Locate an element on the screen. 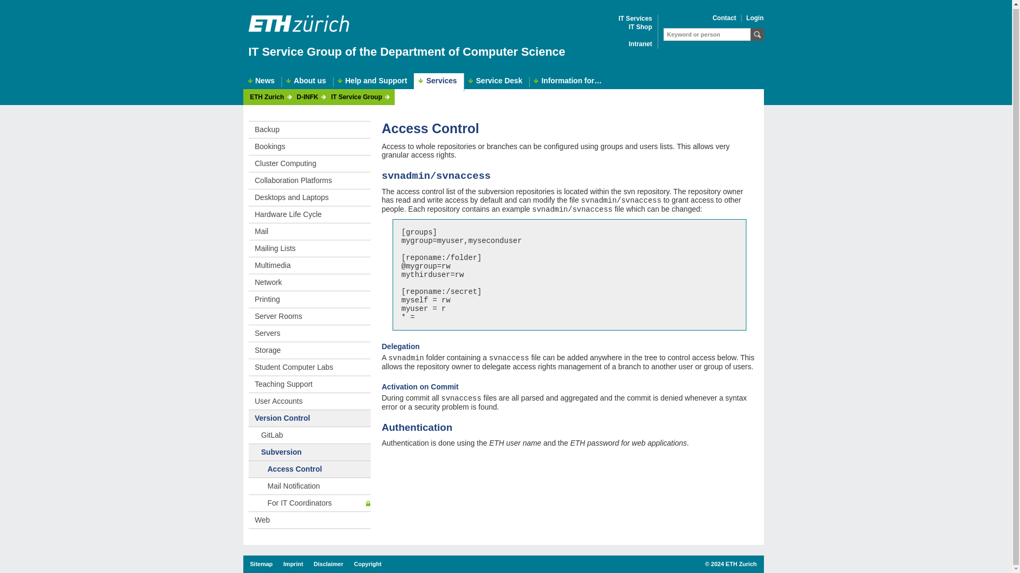 This screenshot has width=1020, height=573. IT Service Group of the Department of Computer Science is located at coordinates (407, 52).